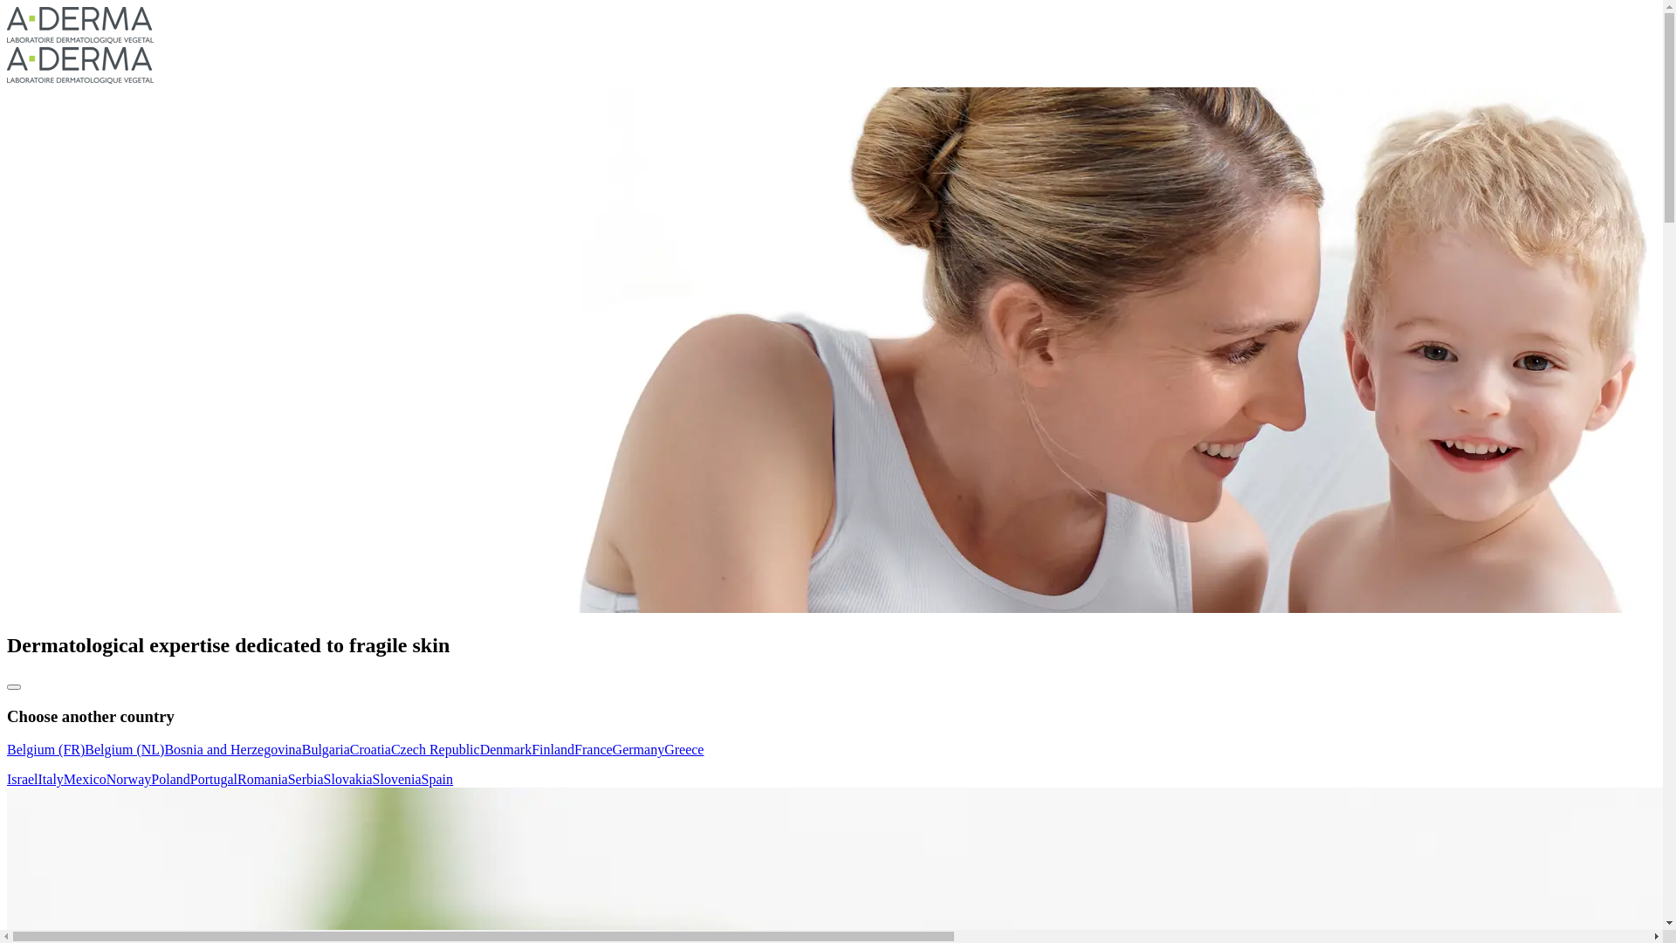 The image size is (1676, 943). Describe the element at coordinates (397, 779) in the screenshot. I see `Slovenia` at that location.